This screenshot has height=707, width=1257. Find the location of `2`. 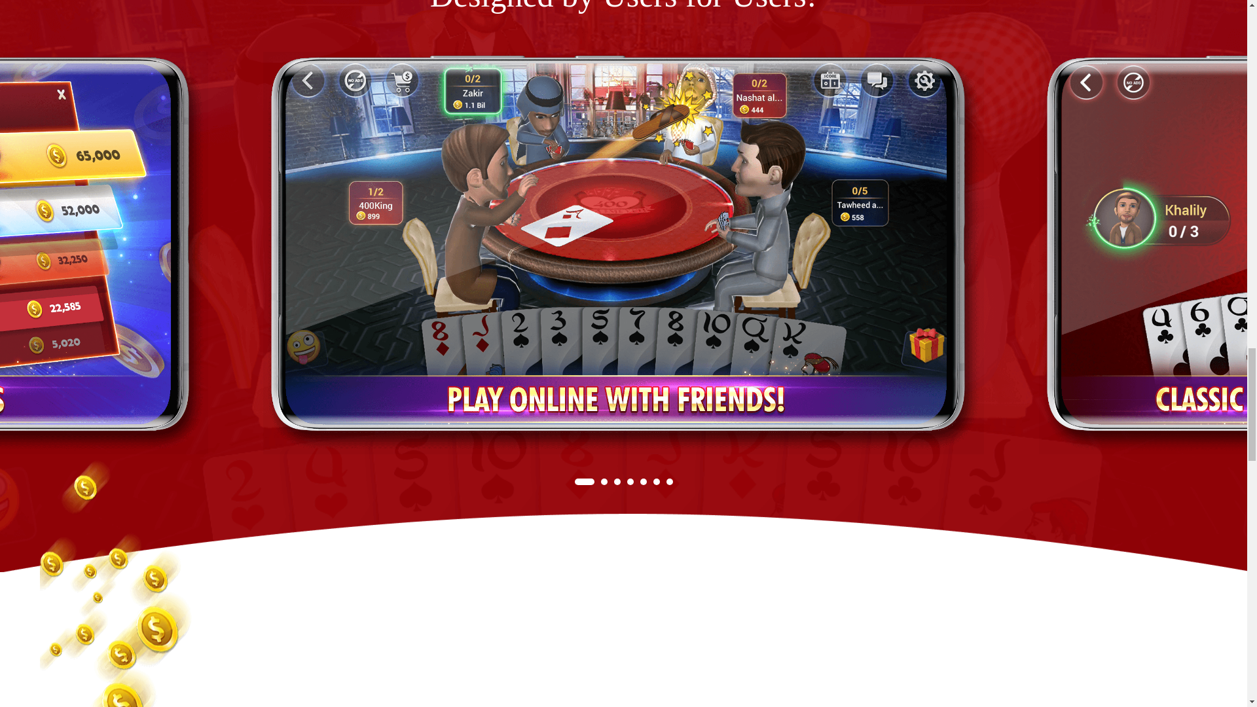

2 is located at coordinates (604, 482).